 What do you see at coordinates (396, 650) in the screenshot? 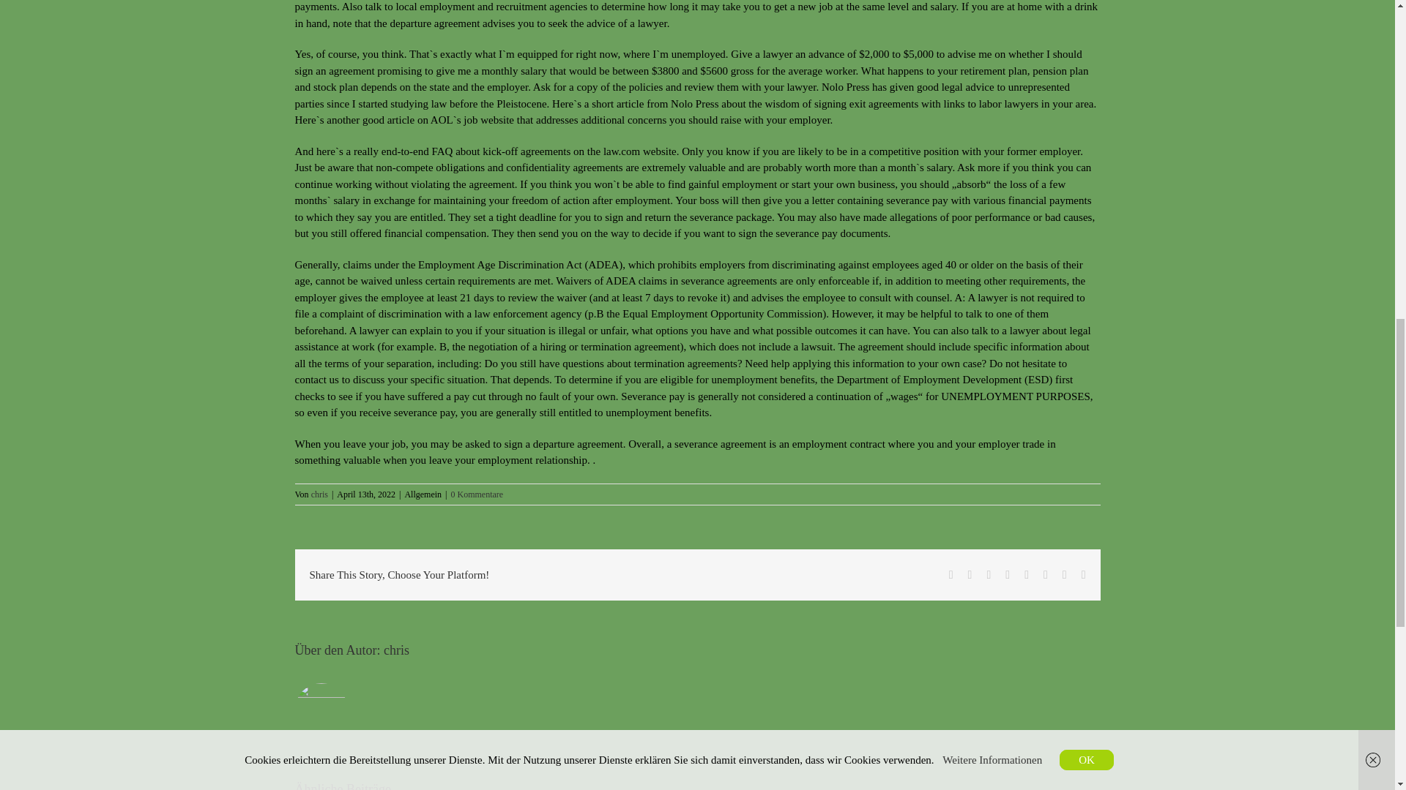
I see `chris` at bounding box center [396, 650].